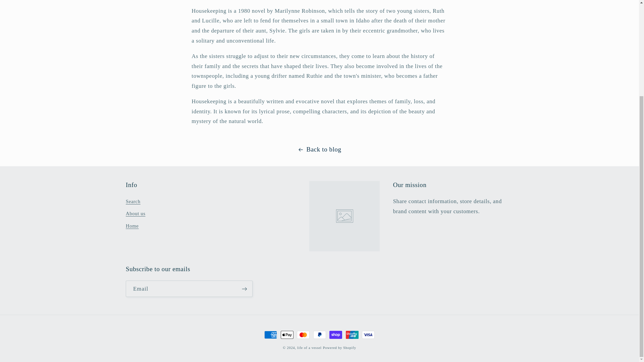  Describe the element at coordinates (132, 226) in the screenshot. I see `Home` at that location.